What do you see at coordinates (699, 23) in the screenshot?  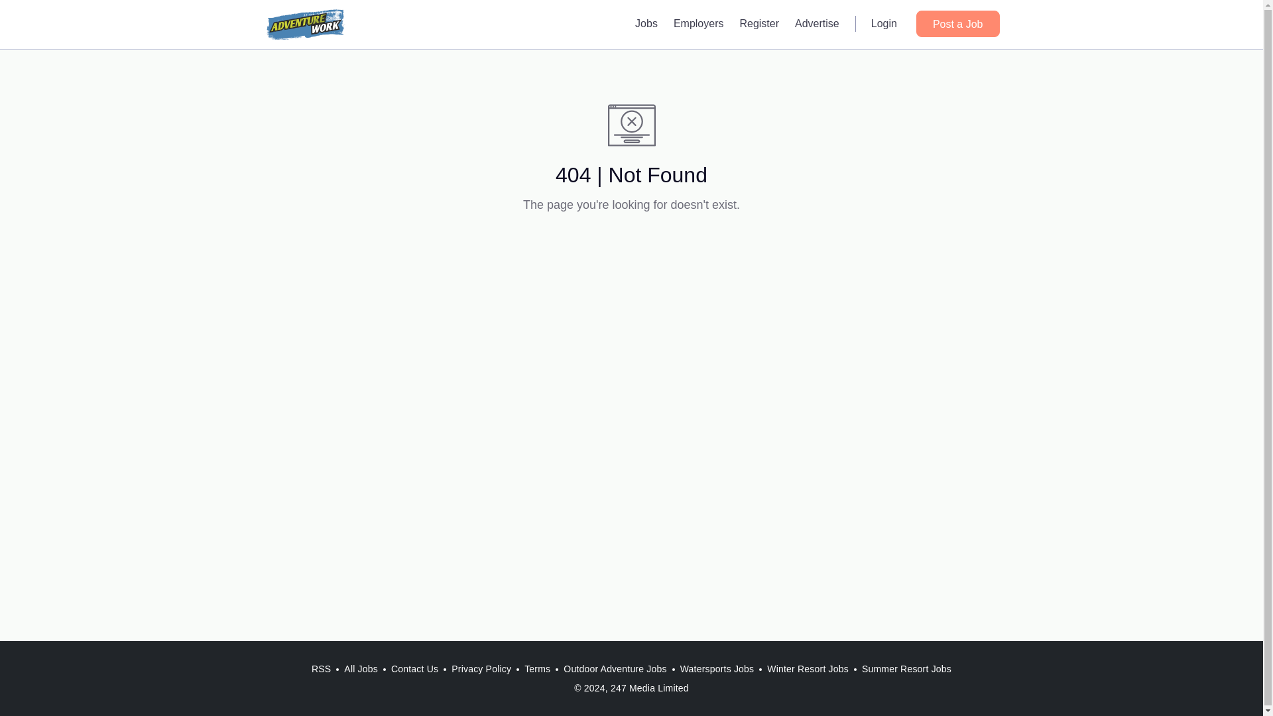 I see `Employers` at bounding box center [699, 23].